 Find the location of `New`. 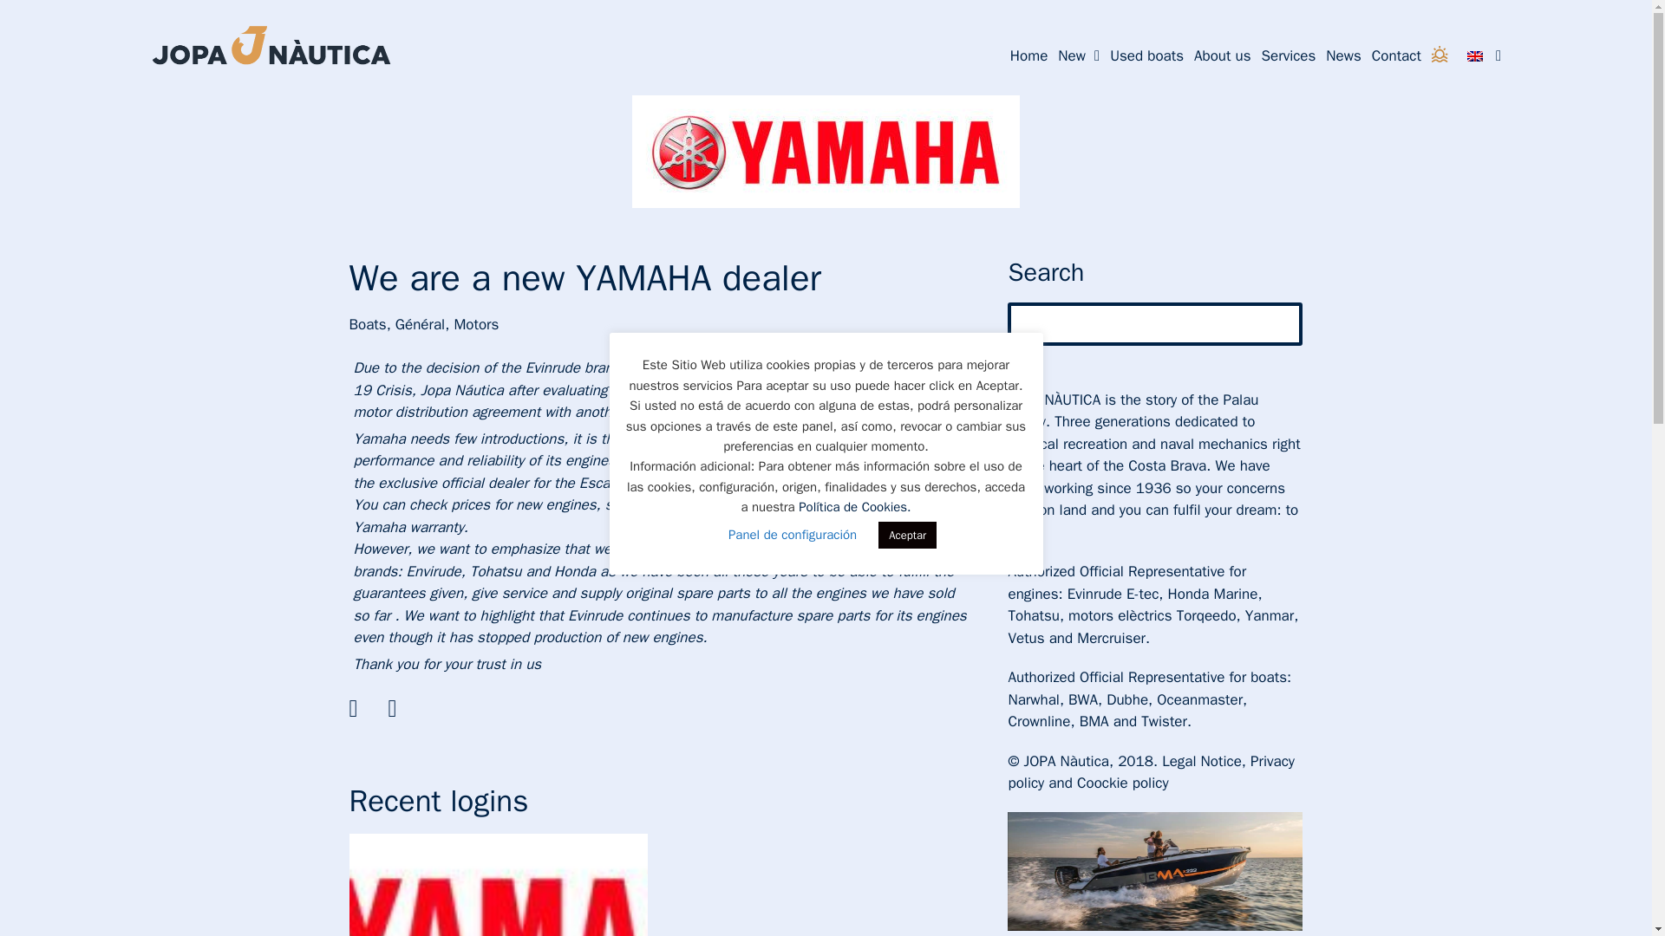

New is located at coordinates (1079, 55).